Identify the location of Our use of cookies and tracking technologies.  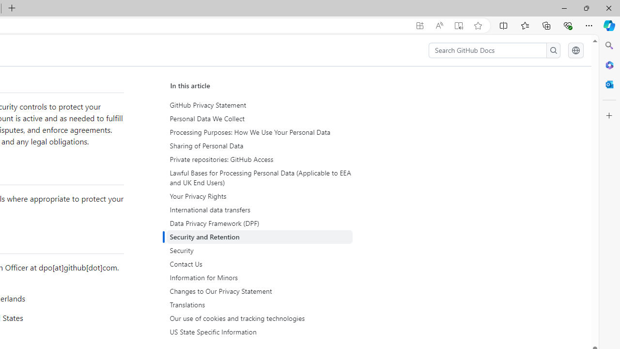
(260, 318).